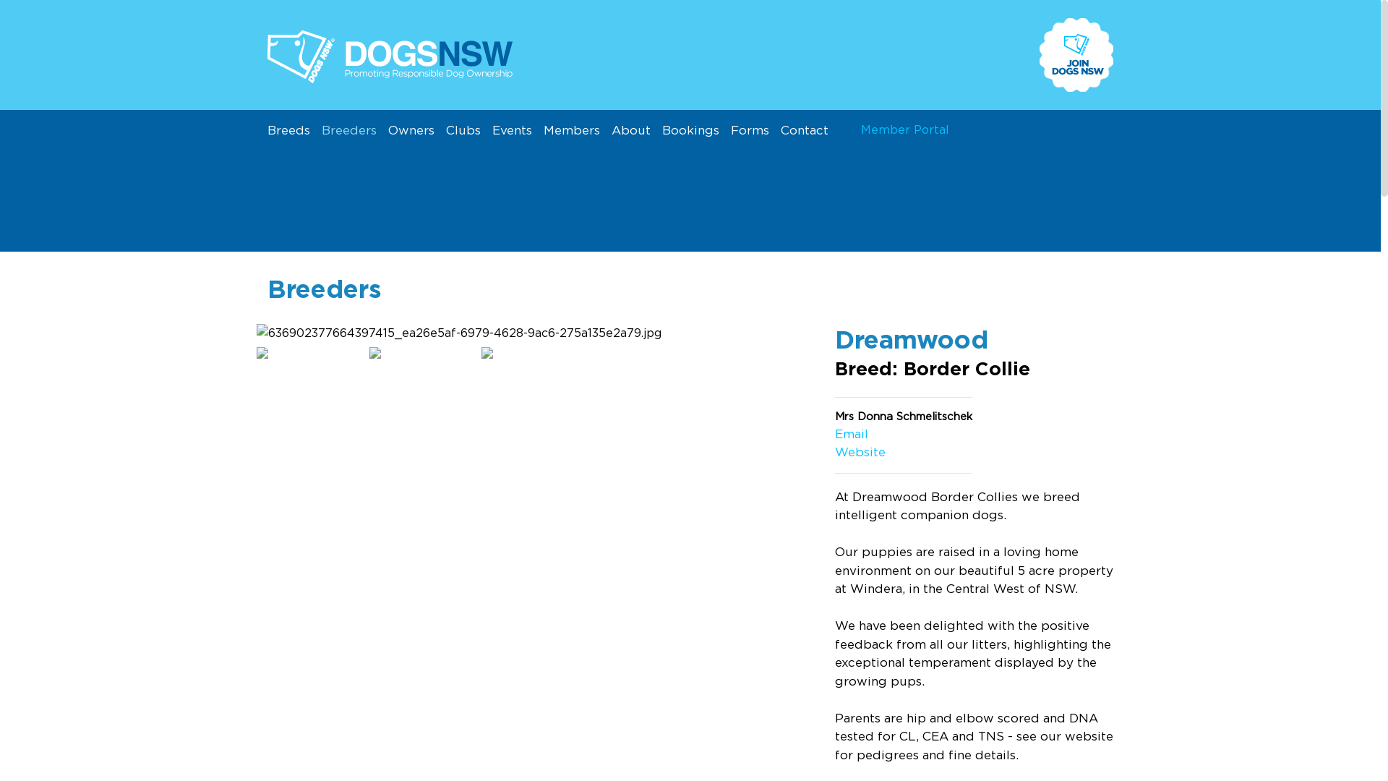 The height and width of the screenshot is (781, 1388). I want to click on Events, so click(518, 131).